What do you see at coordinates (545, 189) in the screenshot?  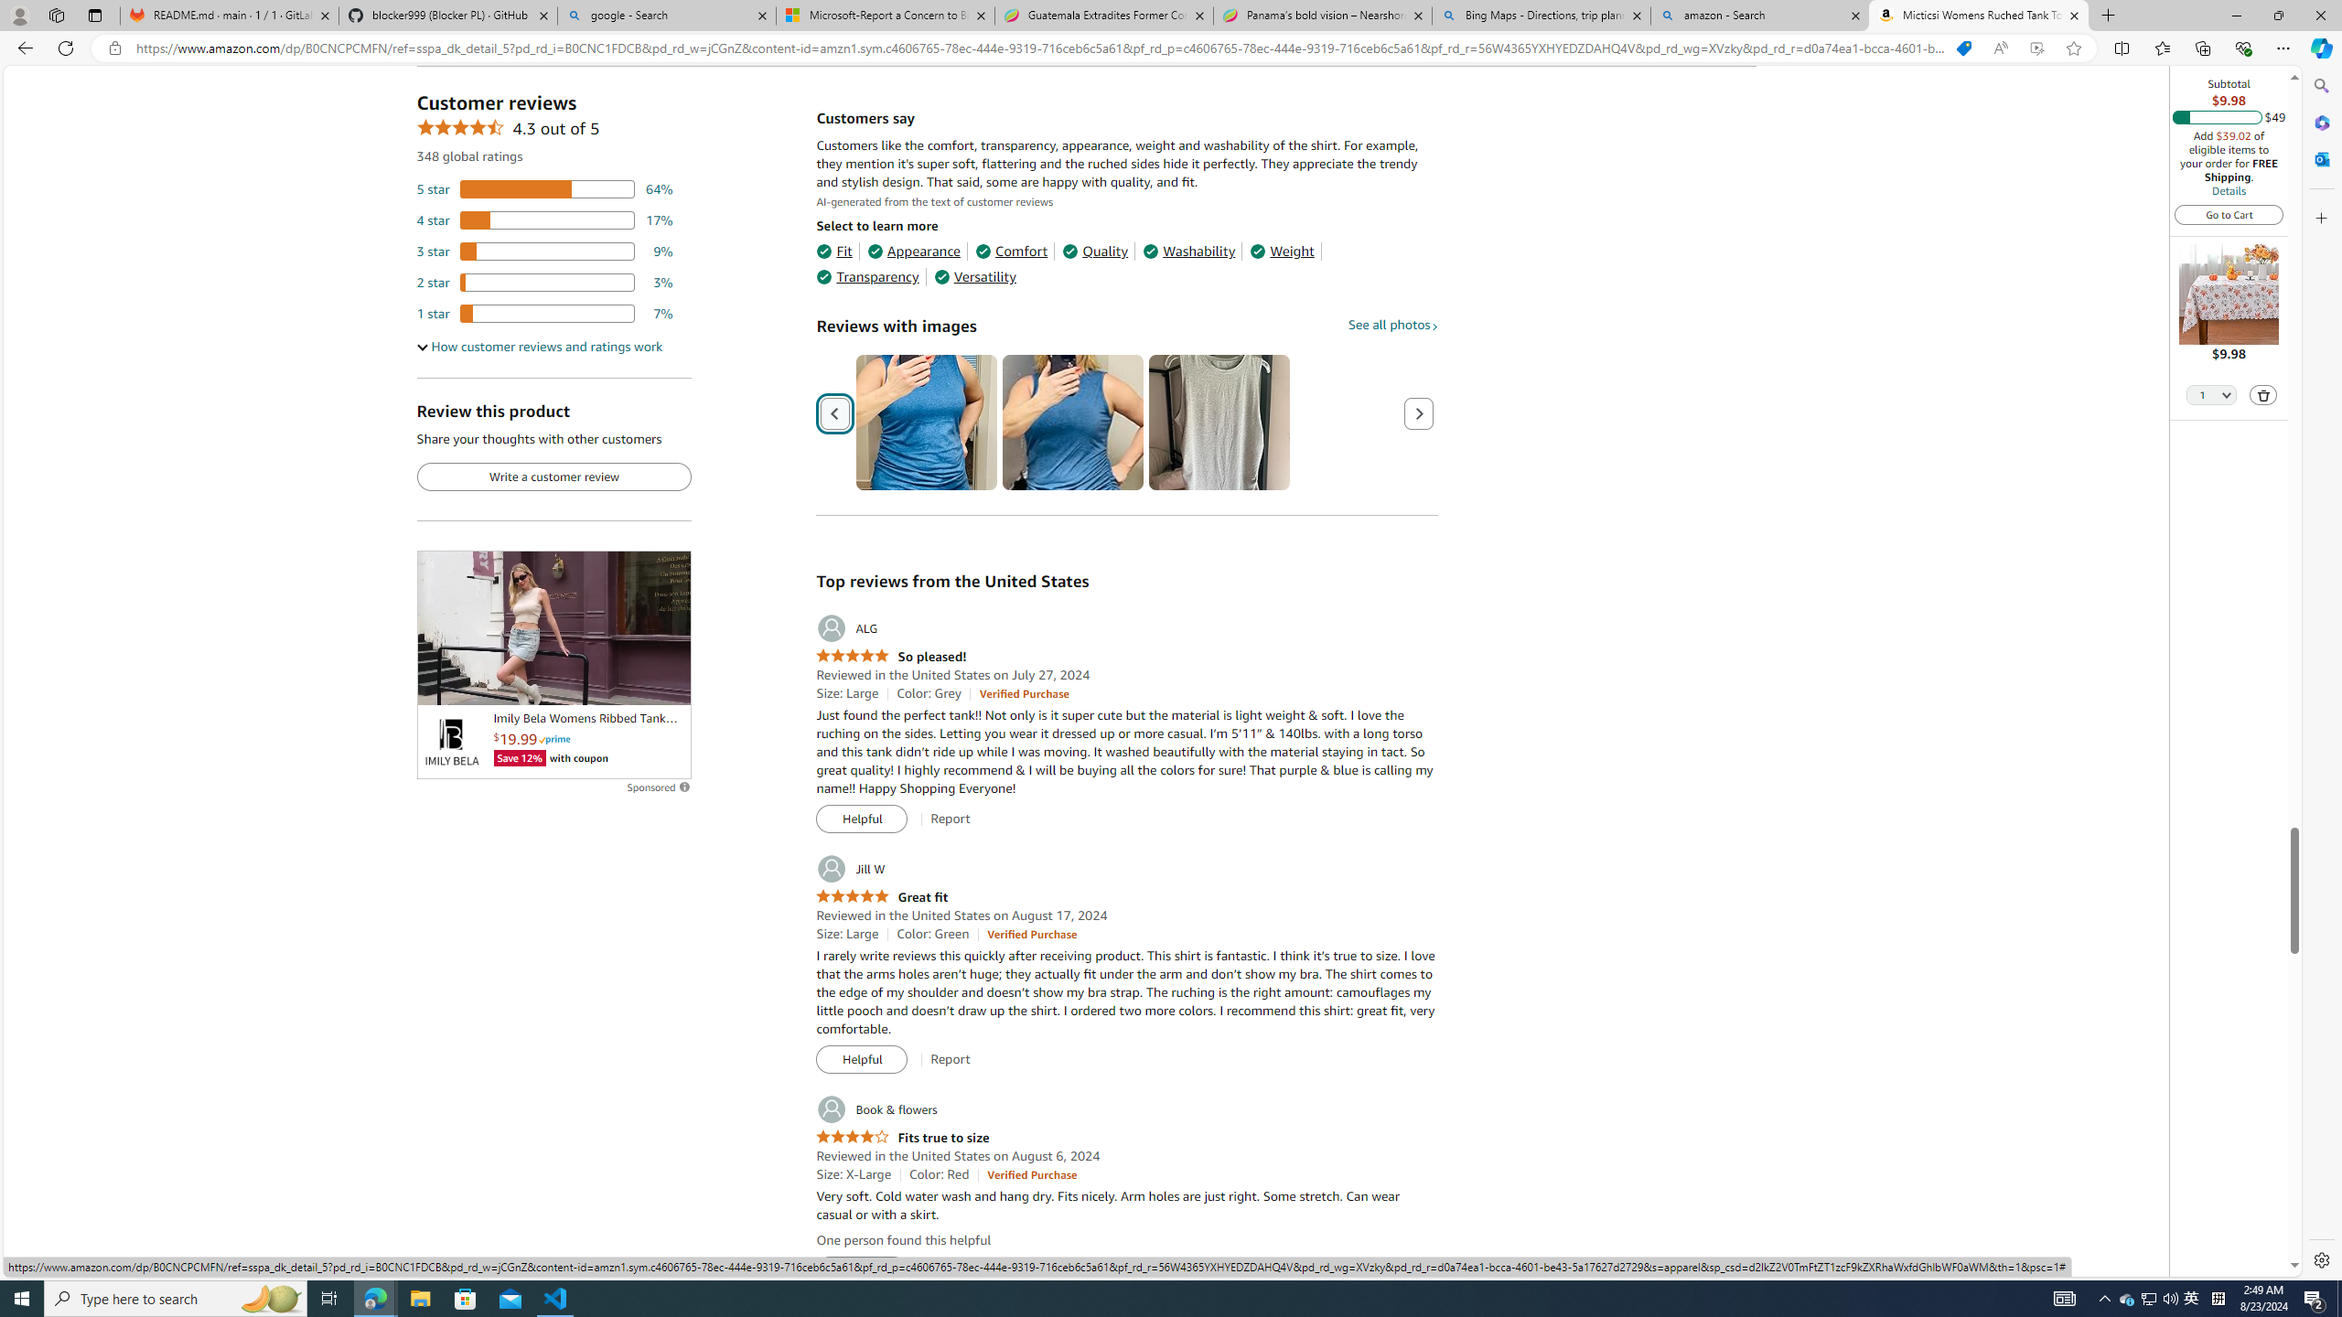 I see `64 percent of reviews have 5 stars` at bounding box center [545, 189].